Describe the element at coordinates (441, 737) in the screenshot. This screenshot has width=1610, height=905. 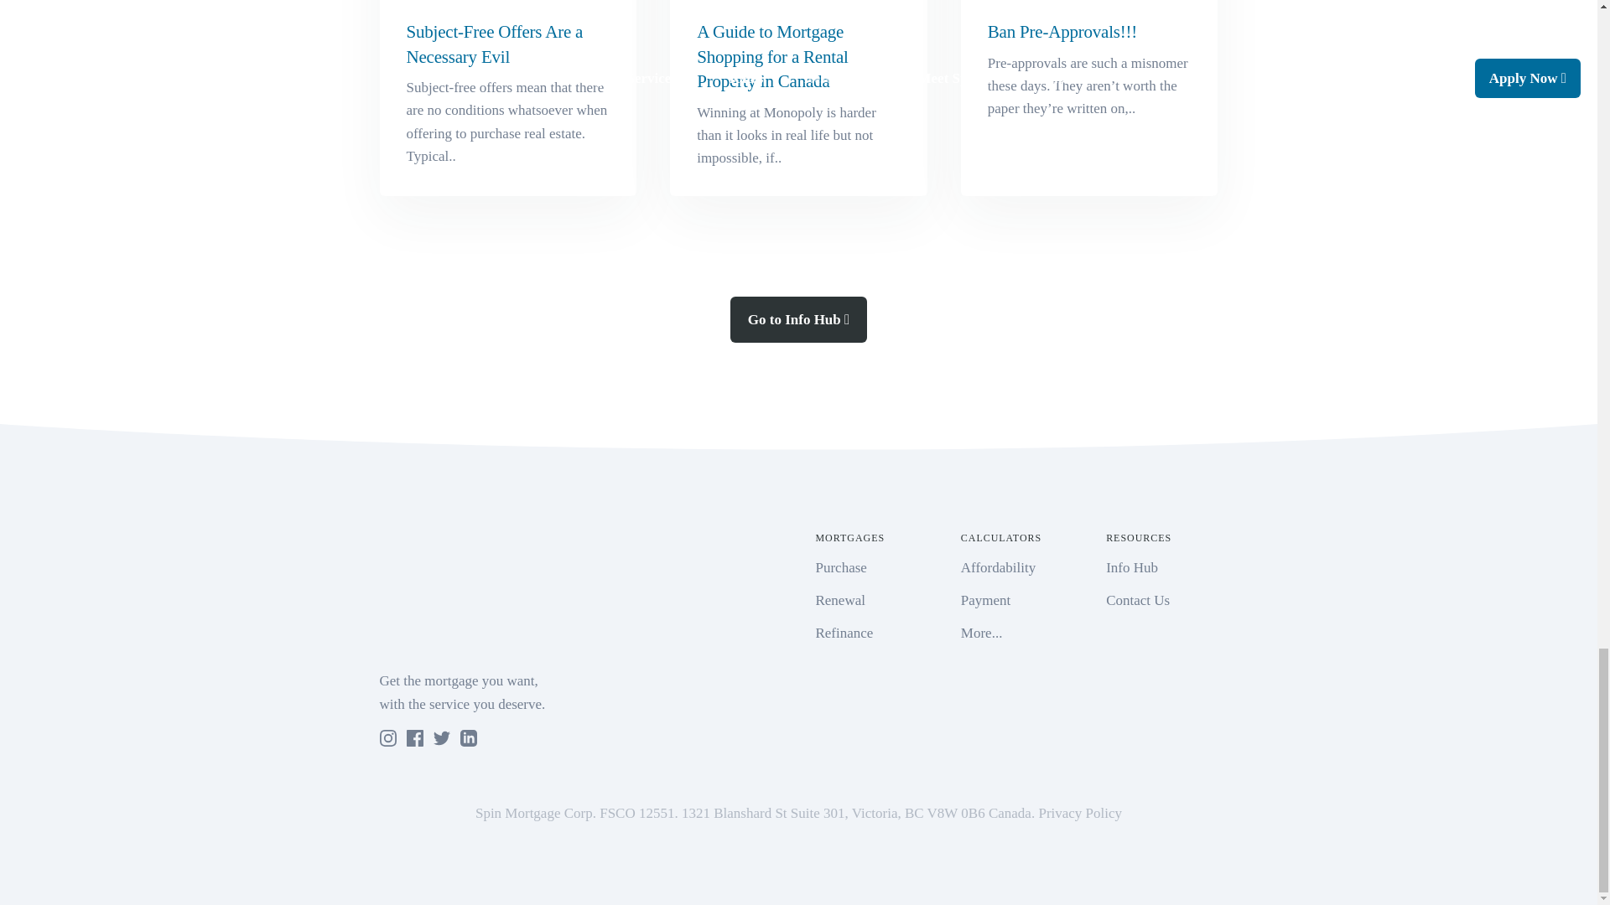
I see `Twitter` at that location.